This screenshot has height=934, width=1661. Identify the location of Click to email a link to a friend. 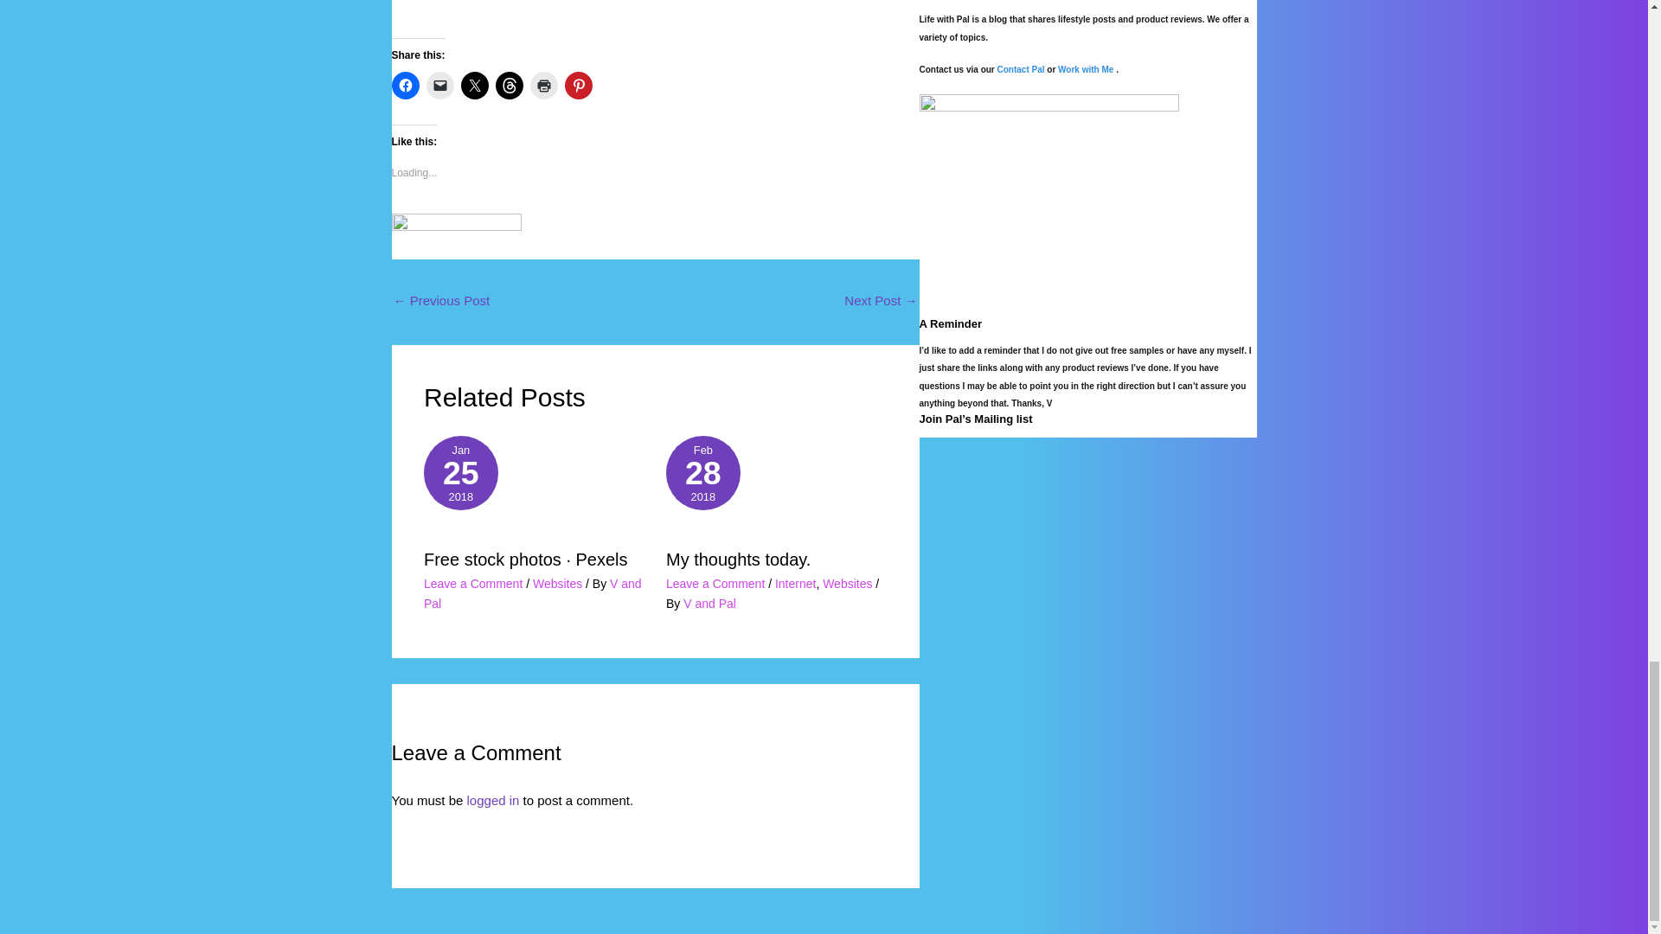
(439, 85).